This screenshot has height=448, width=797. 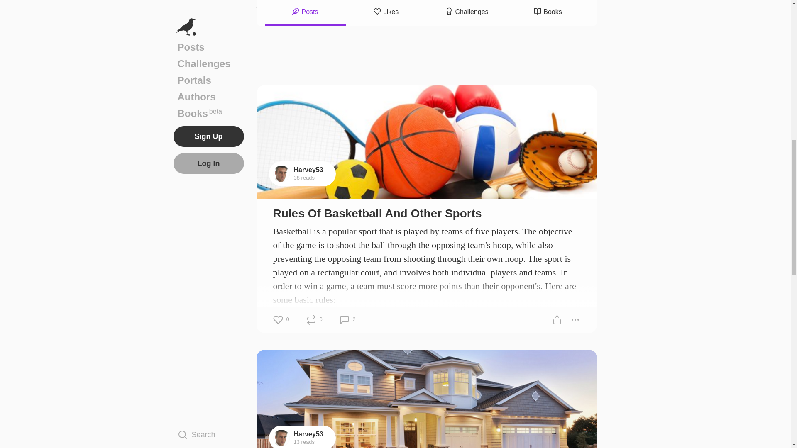 I want to click on Harvey53, so click(x=309, y=169).